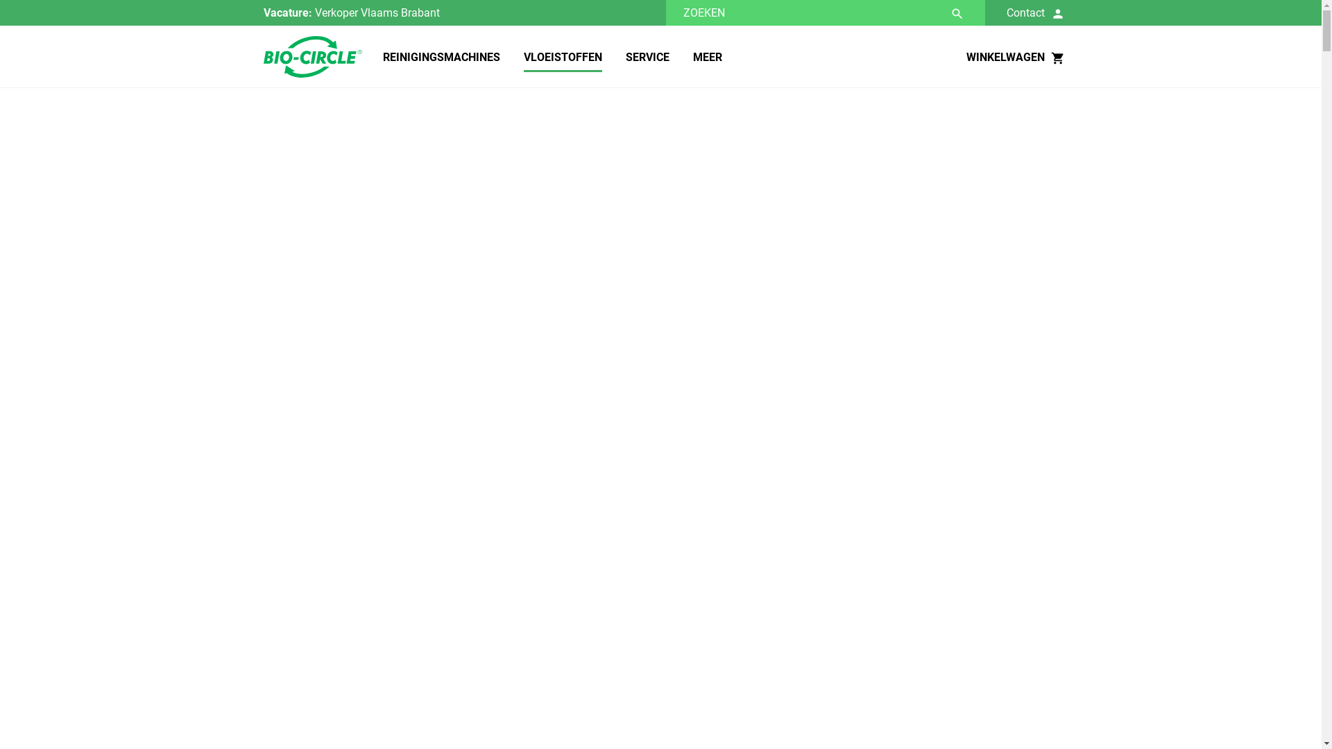 The width and height of the screenshot is (1332, 749). What do you see at coordinates (322, 276) in the screenshot?
I see `Ontroesters` at bounding box center [322, 276].